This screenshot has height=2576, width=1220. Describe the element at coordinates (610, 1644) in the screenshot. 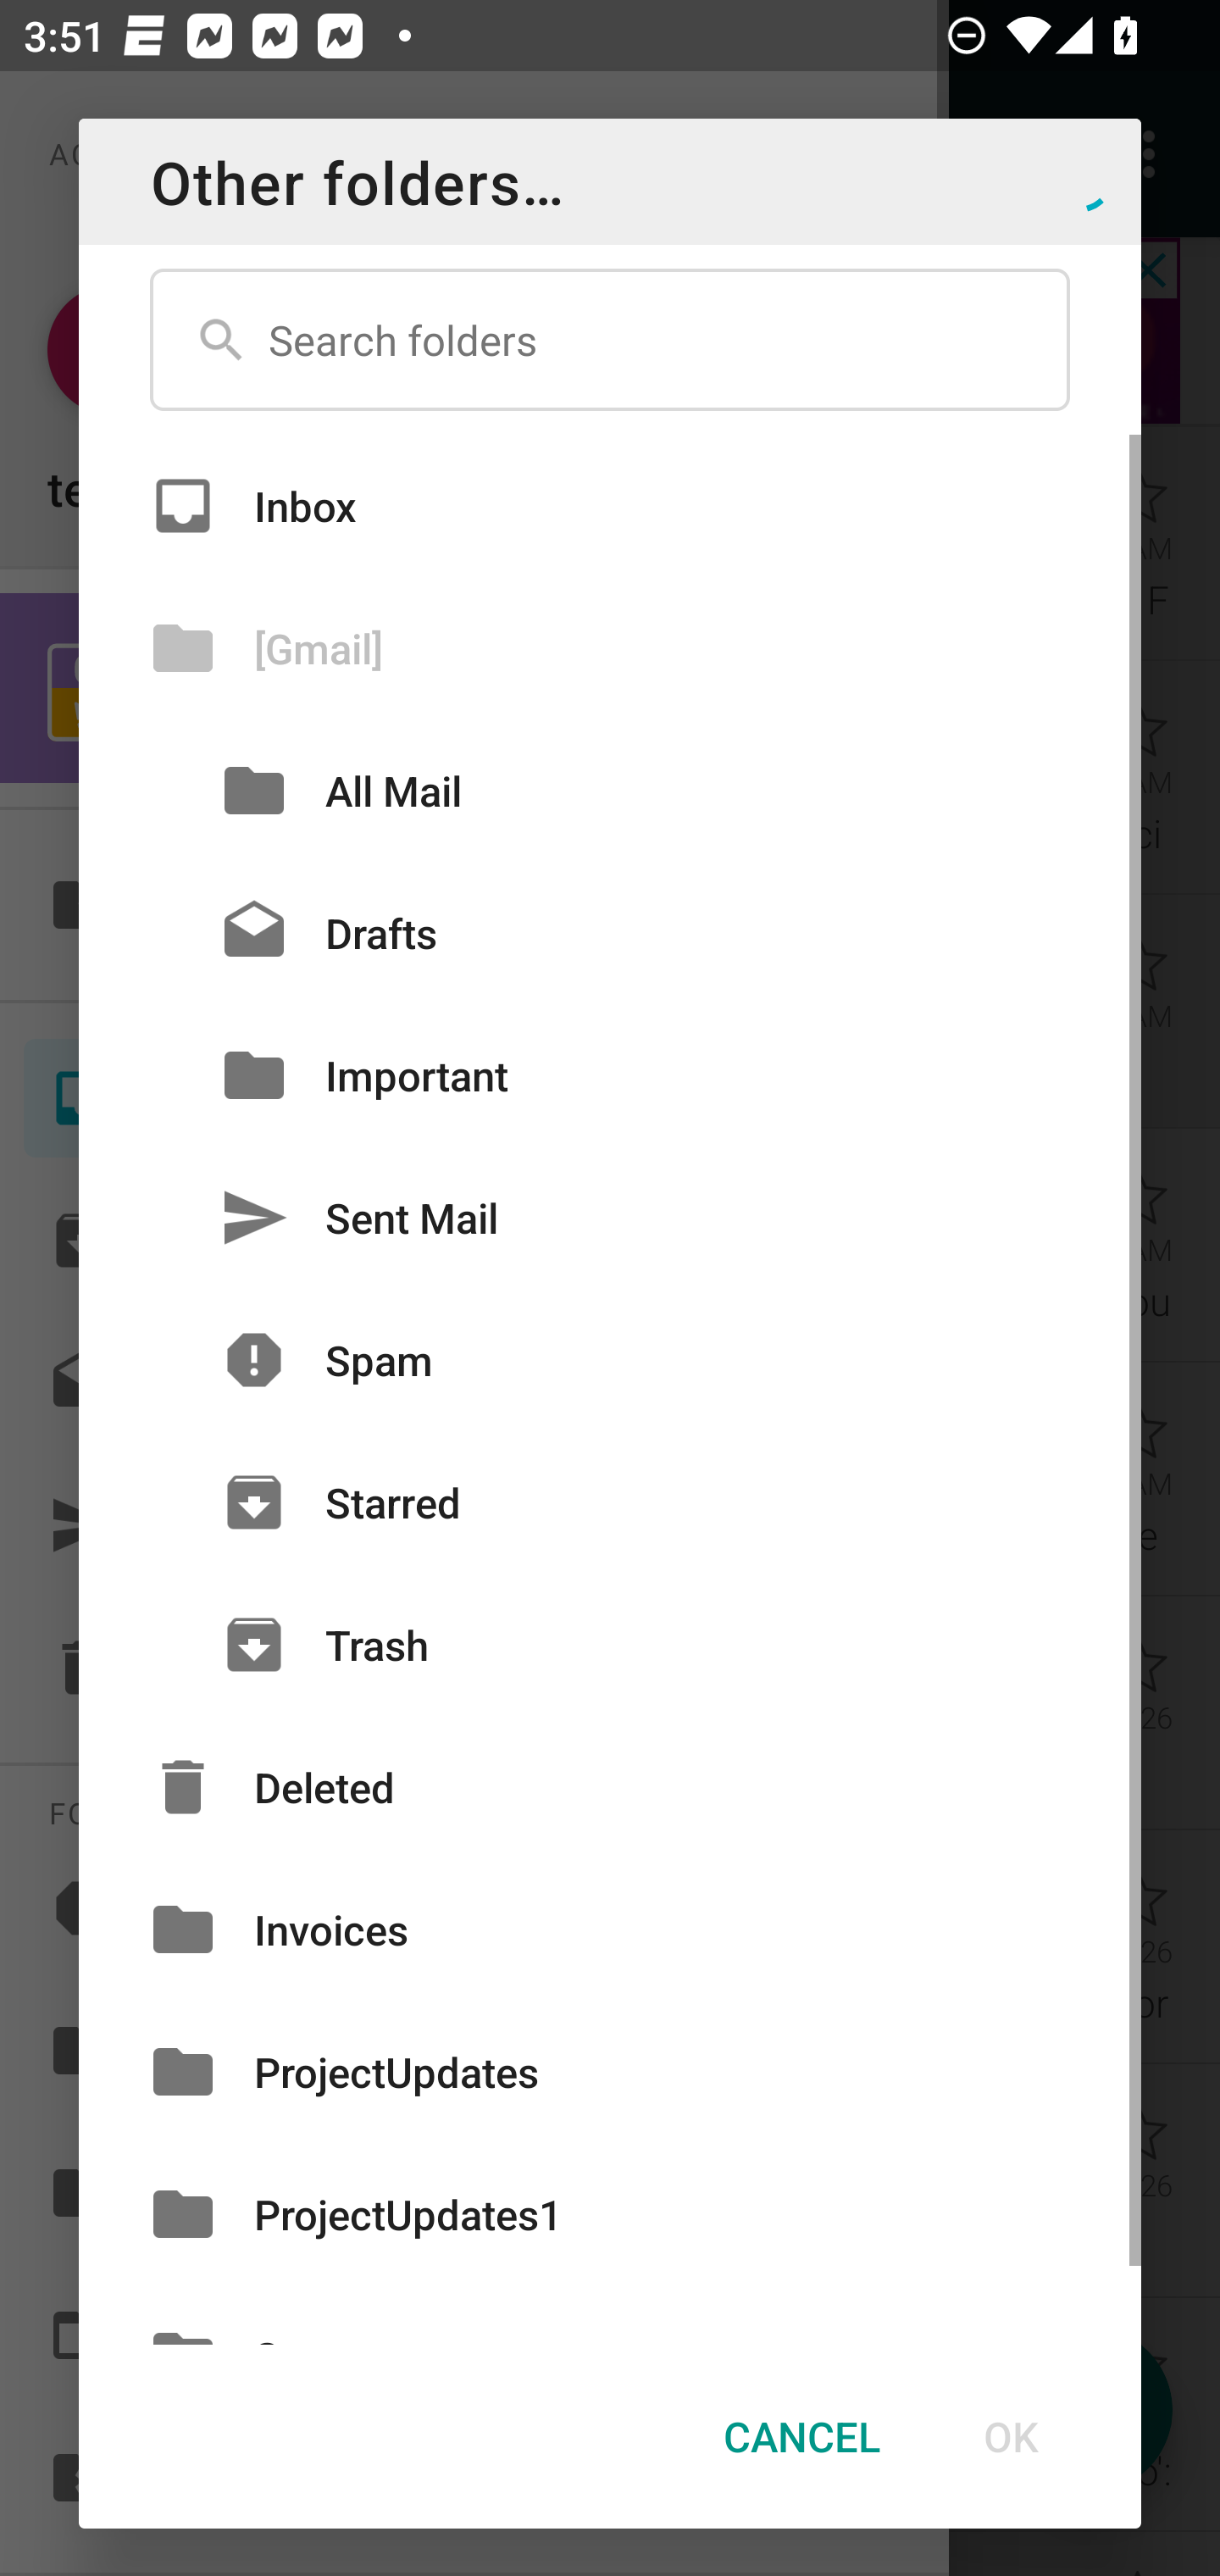

I see `Trash` at that location.